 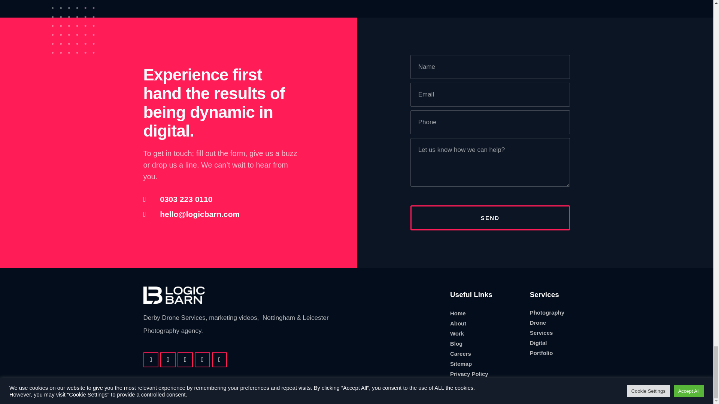 What do you see at coordinates (490, 218) in the screenshot?
I see `SEND` at bounding box center [490, 218].